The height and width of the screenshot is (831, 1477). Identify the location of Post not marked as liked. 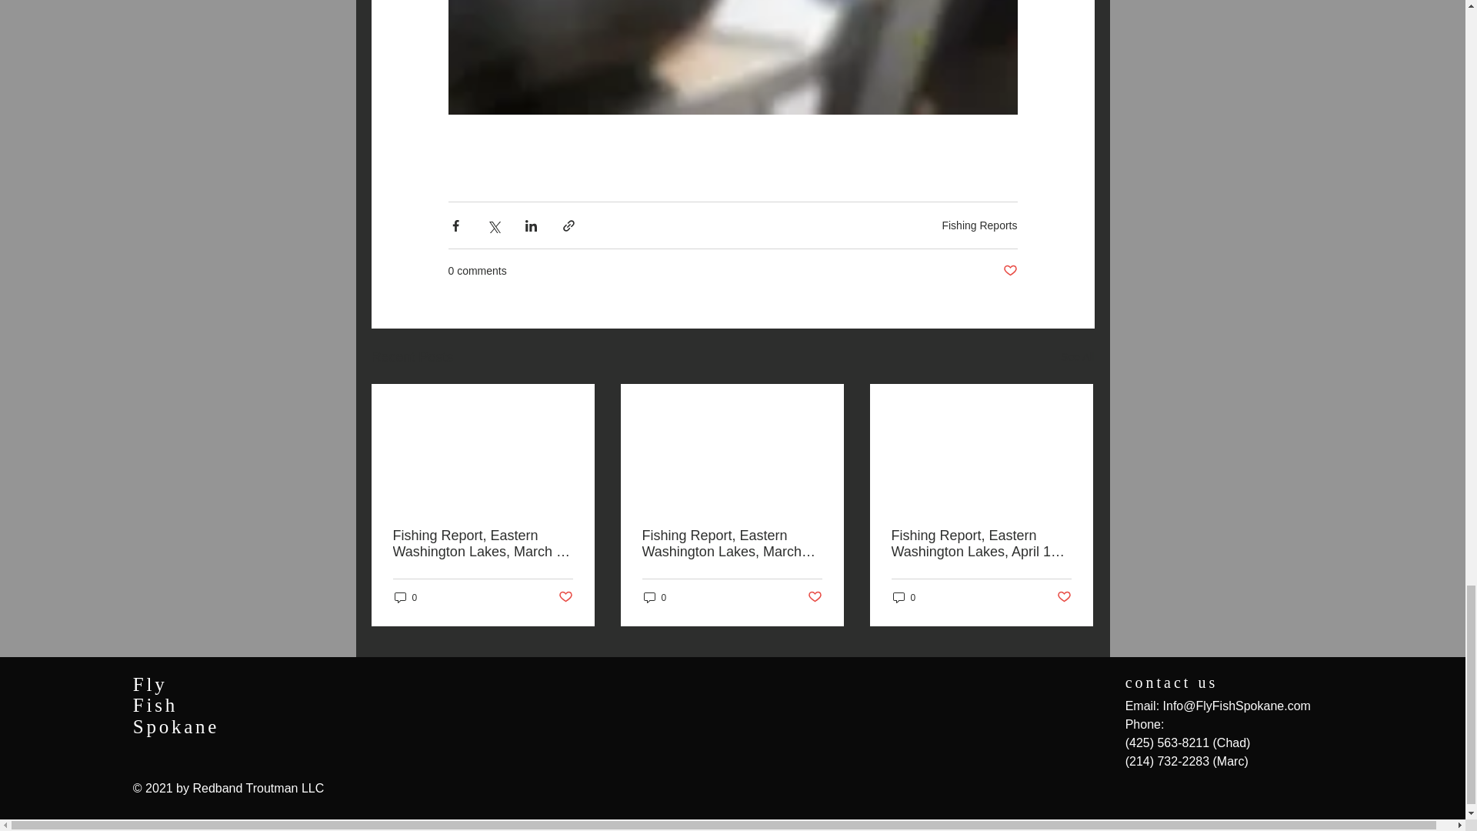
(565, 597).